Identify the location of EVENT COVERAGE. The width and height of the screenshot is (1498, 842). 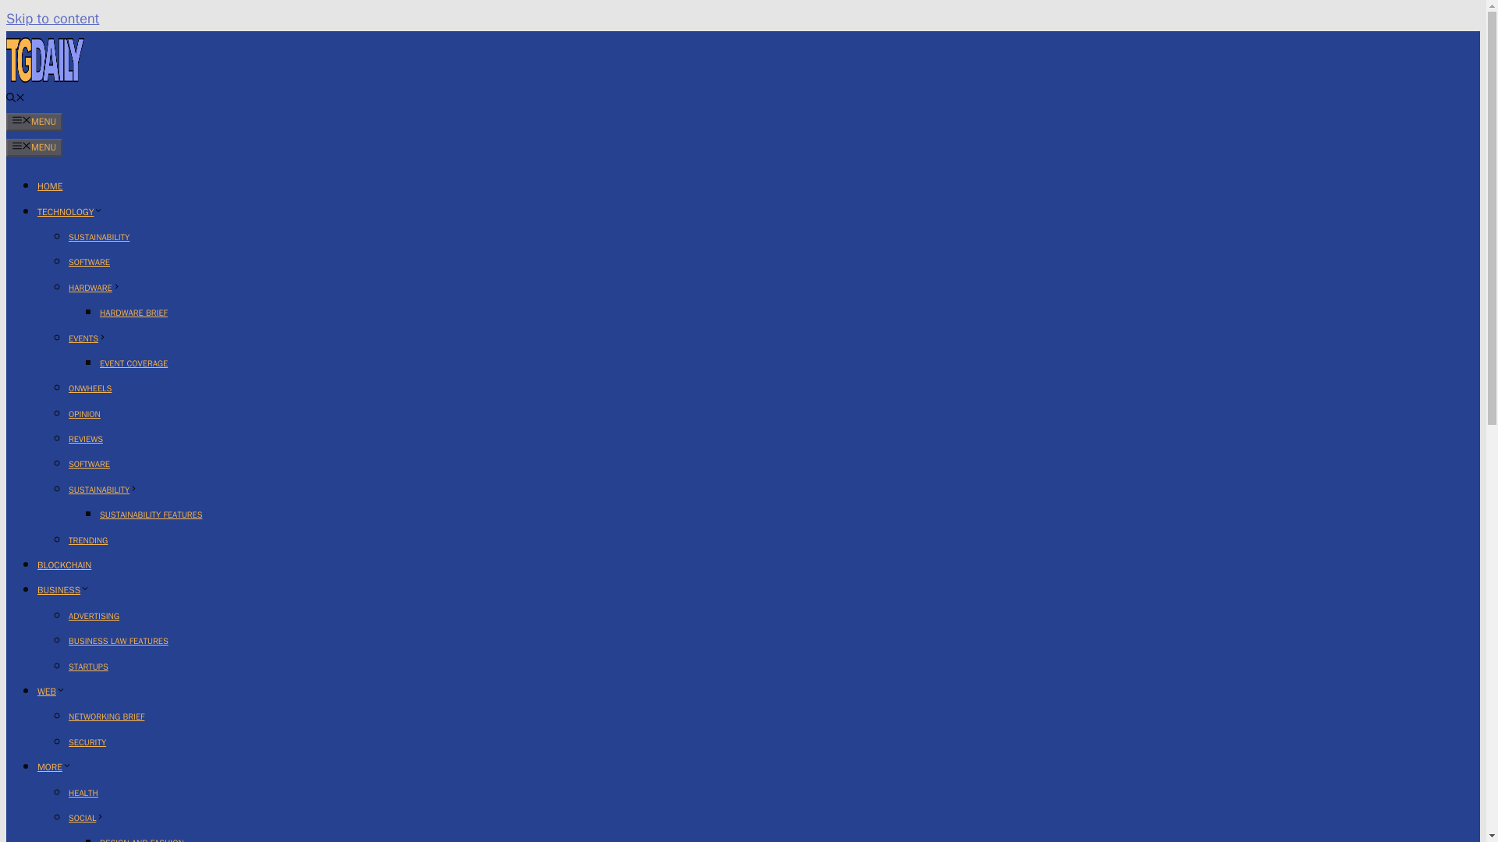
(134, 363).